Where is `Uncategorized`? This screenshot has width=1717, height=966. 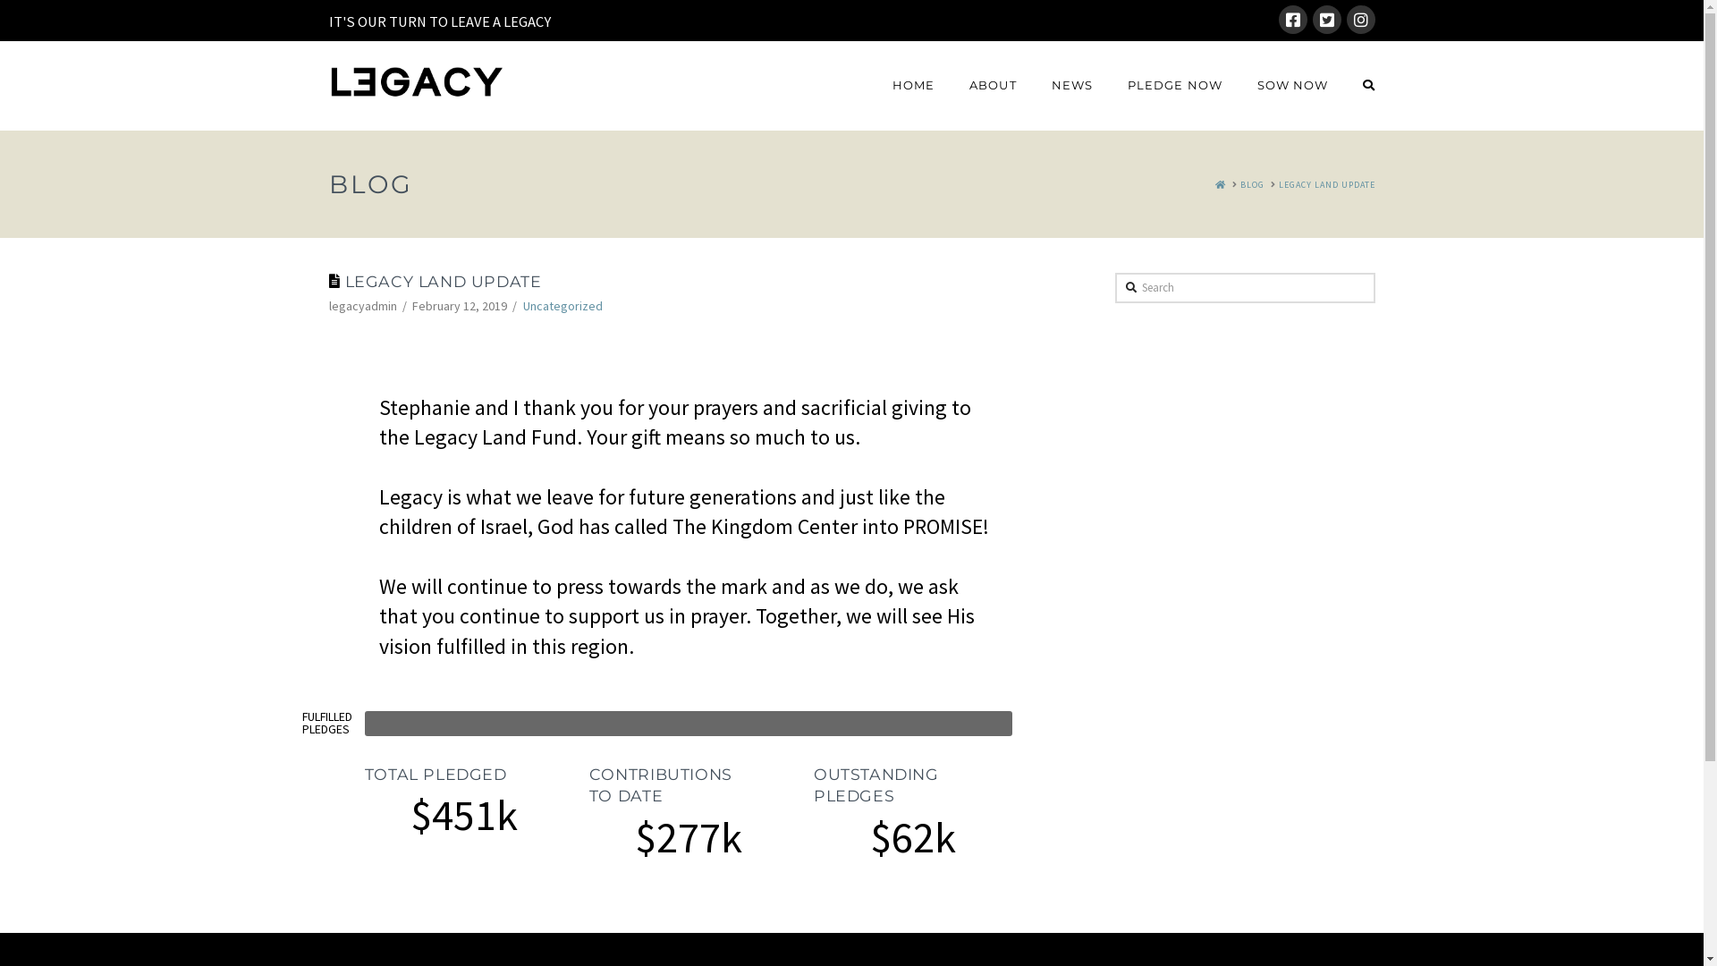 Uncategorized is located at coordinates (563, 306).